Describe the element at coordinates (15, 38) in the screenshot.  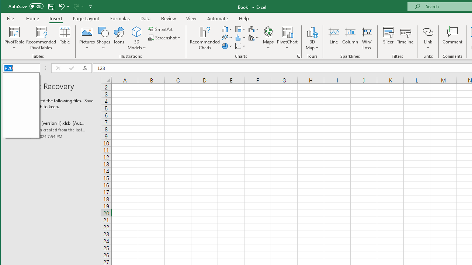
I see `PivotTable` at that location.